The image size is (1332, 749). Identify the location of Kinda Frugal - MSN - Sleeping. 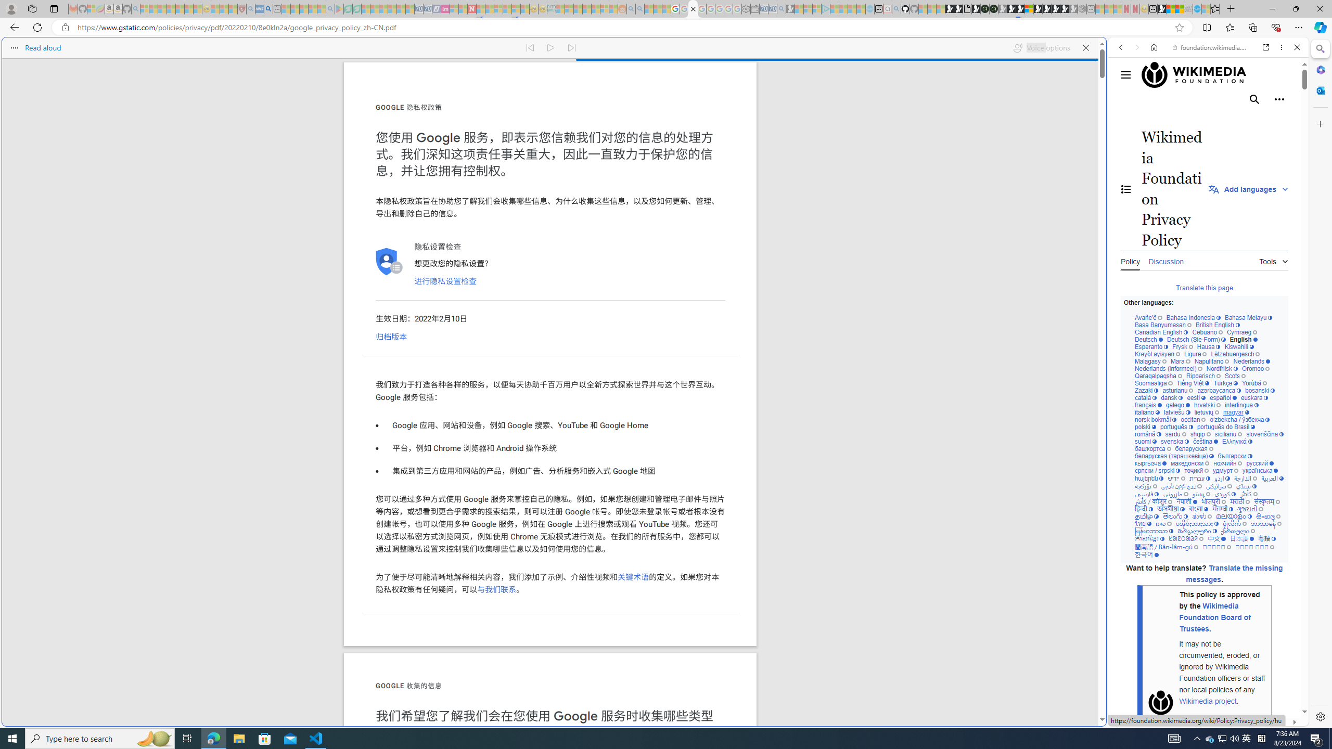
(596, 9).